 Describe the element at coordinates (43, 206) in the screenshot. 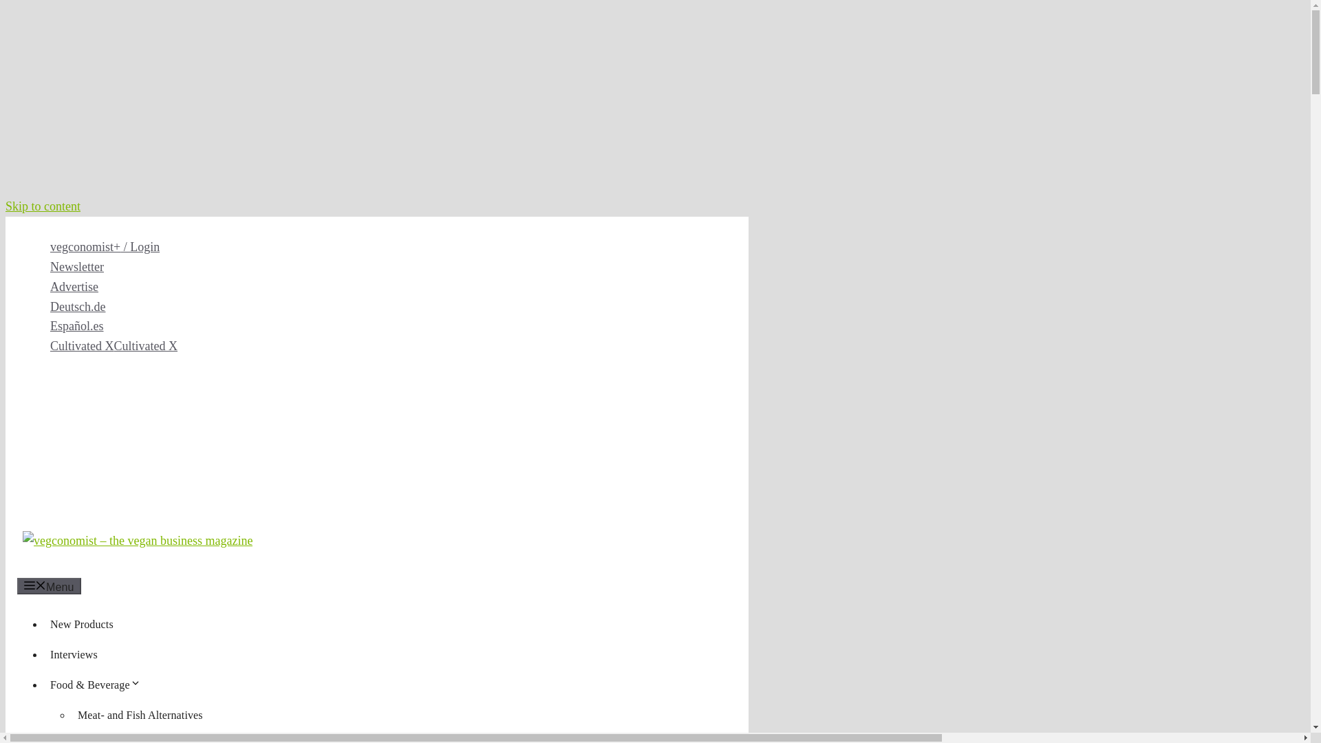

I see `Skip to content` at that location.